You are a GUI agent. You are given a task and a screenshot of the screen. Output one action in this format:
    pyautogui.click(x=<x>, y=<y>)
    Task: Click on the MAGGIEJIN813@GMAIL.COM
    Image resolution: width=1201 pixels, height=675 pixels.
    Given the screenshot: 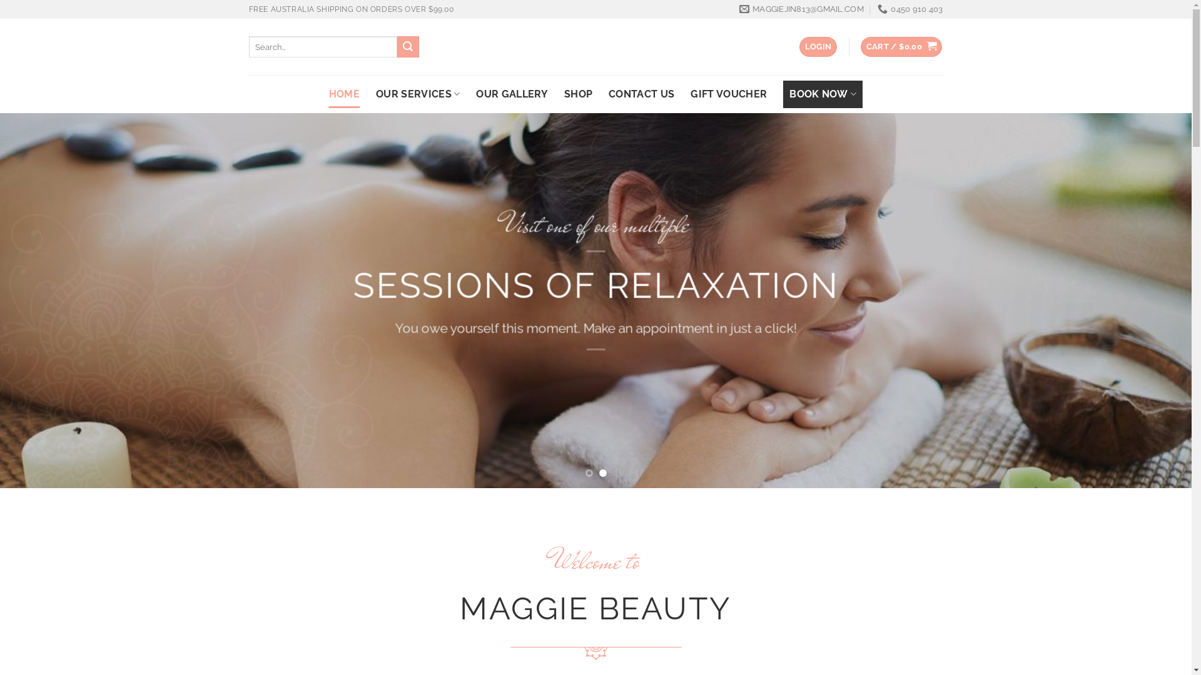 What is the action you would take?
    pyautogui.click(x=802, y=9)
    